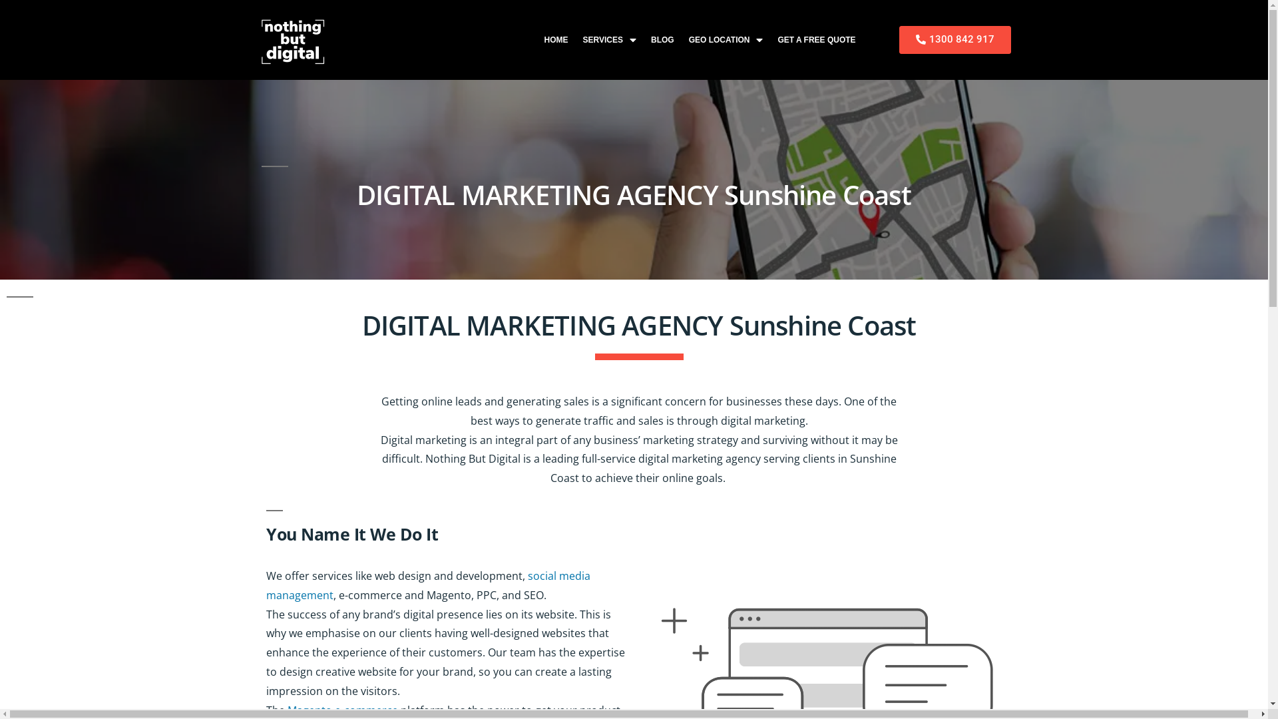  Describe the element at coordinates (429, 585) in the screenshot. I see `social media management` at that location.